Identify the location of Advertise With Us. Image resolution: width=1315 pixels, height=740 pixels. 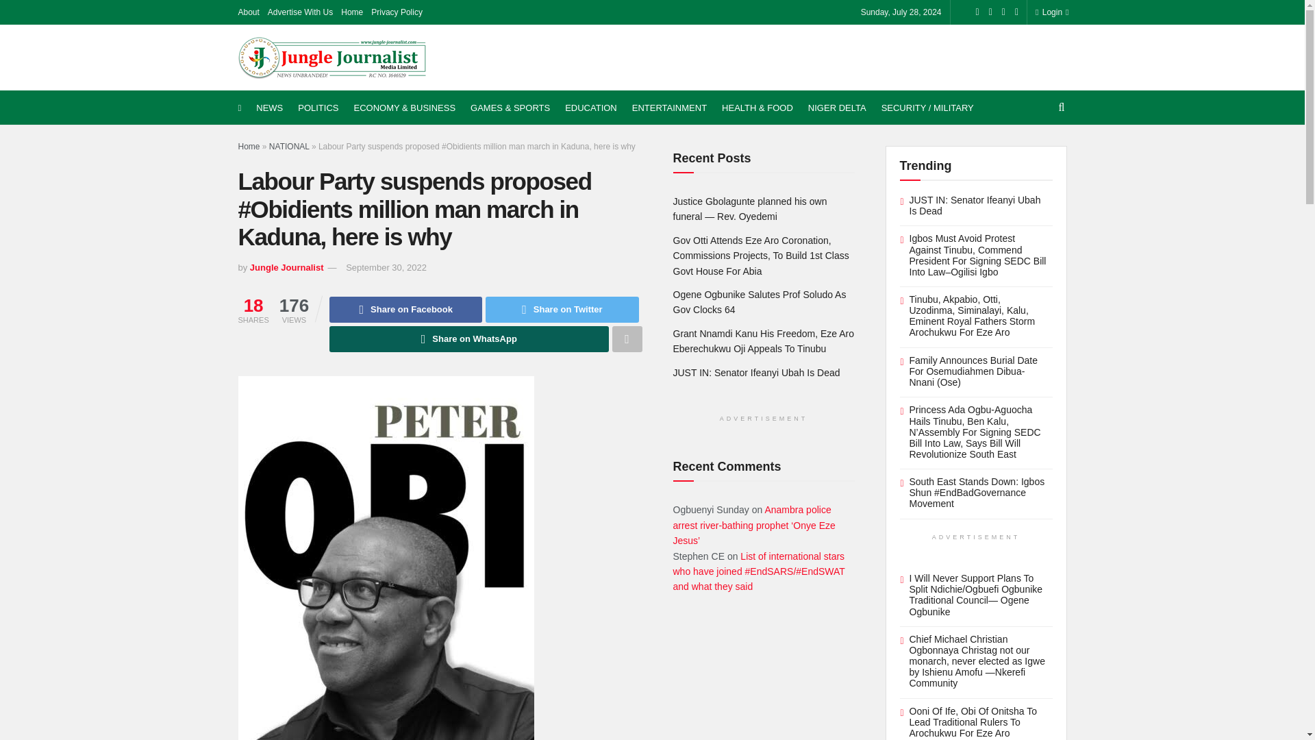
(300, 12).